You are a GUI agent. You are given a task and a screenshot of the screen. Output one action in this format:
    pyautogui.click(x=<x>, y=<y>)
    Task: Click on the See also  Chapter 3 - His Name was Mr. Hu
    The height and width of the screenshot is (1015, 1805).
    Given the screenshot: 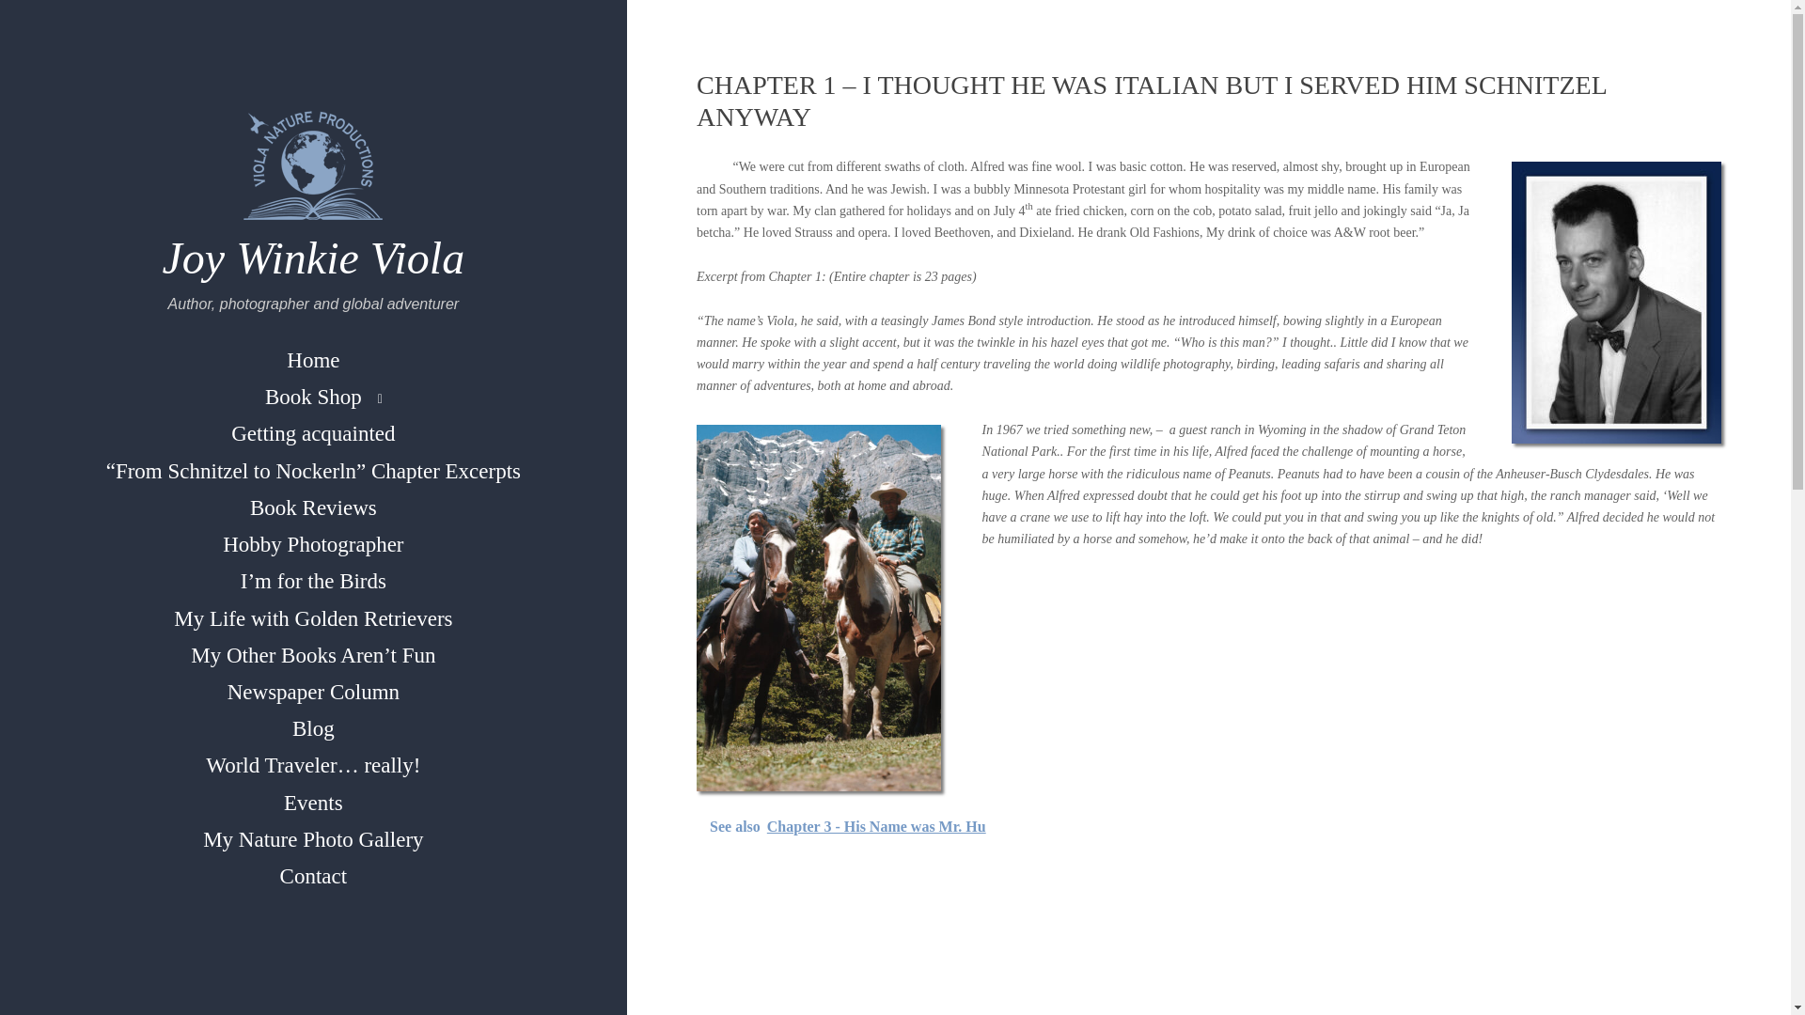 What is the action you would take?
    pyautogui.click(x=1209, y=827)
    